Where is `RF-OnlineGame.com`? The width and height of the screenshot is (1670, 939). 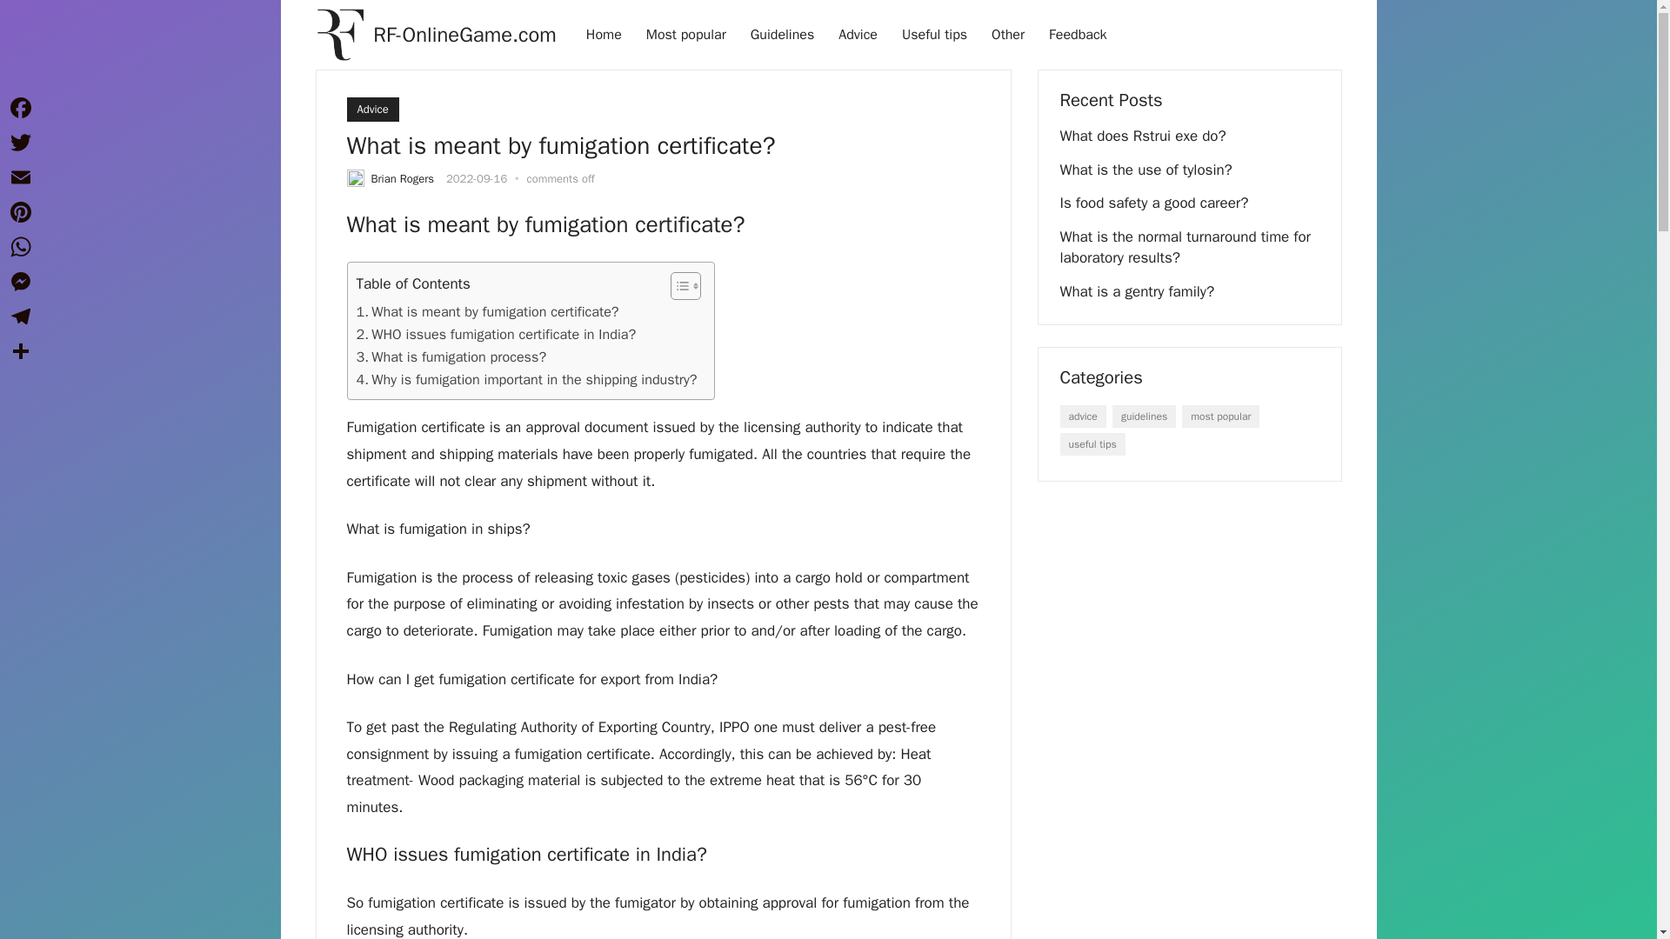 RF-OnlineGame.com is located at coordinates (464, 35).